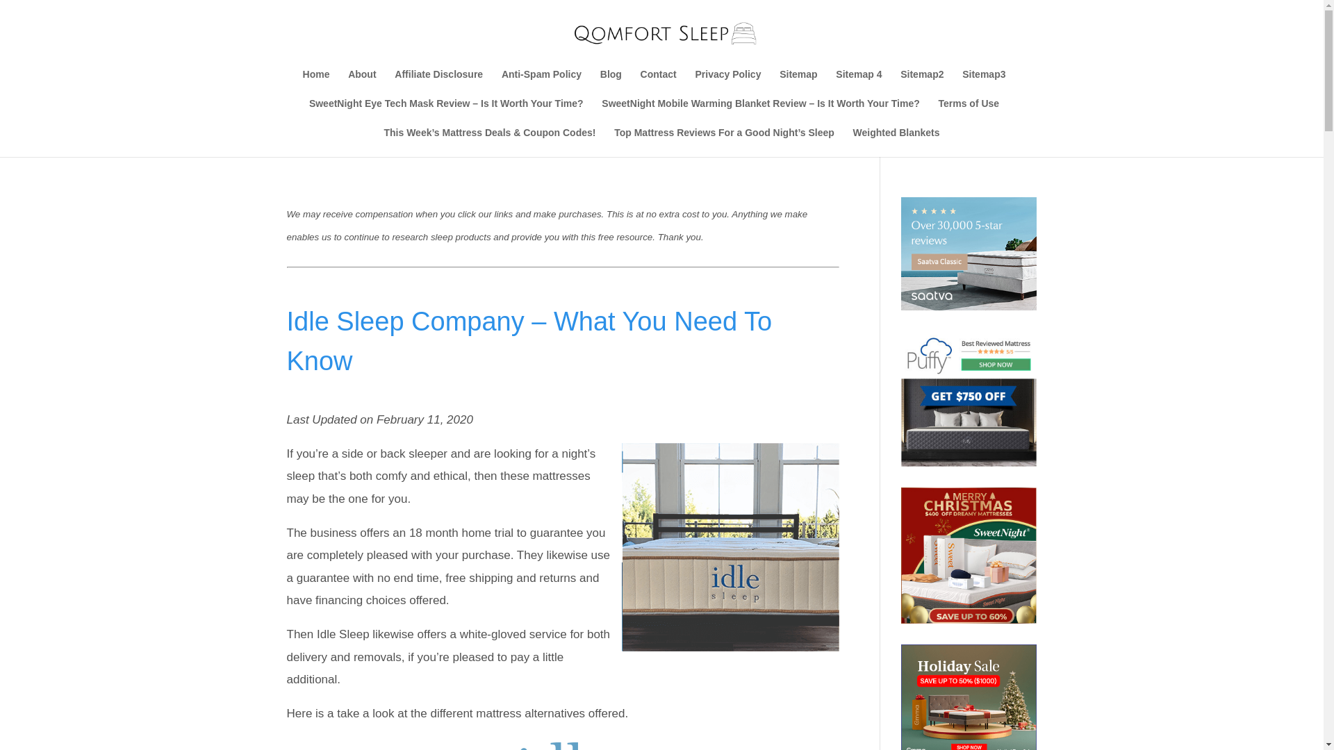 The height and width of the screenshot is (750, 1334). Describe the element at coordinates (921, 83) in the screenshot. I see `Sitemap2` at that location.